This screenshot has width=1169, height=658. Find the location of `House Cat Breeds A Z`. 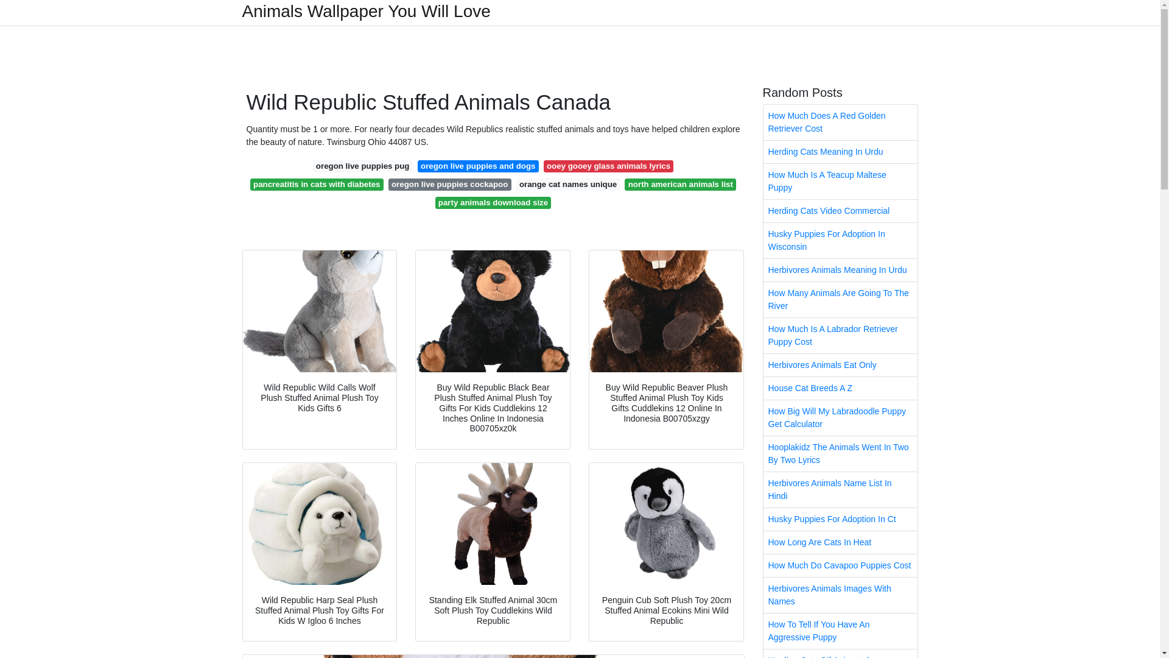

House Cat Breeds A Z is located at coordinates (840, 387).